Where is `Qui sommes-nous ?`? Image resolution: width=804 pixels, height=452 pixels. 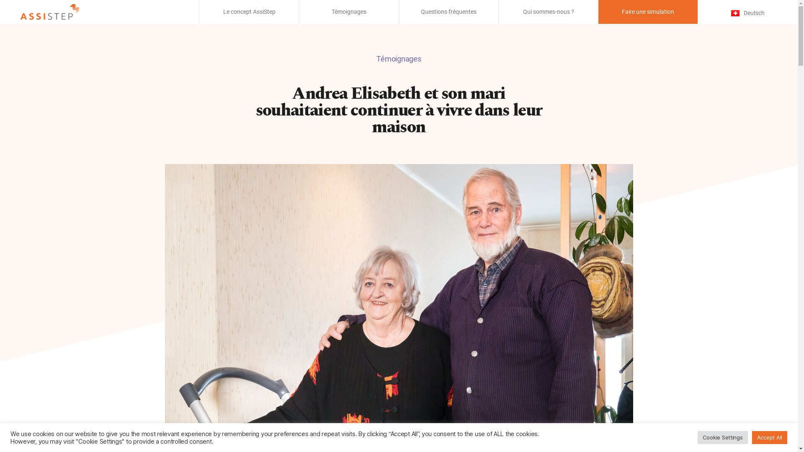
Qui sommes-nous ? is located at coordinates (549, 12).